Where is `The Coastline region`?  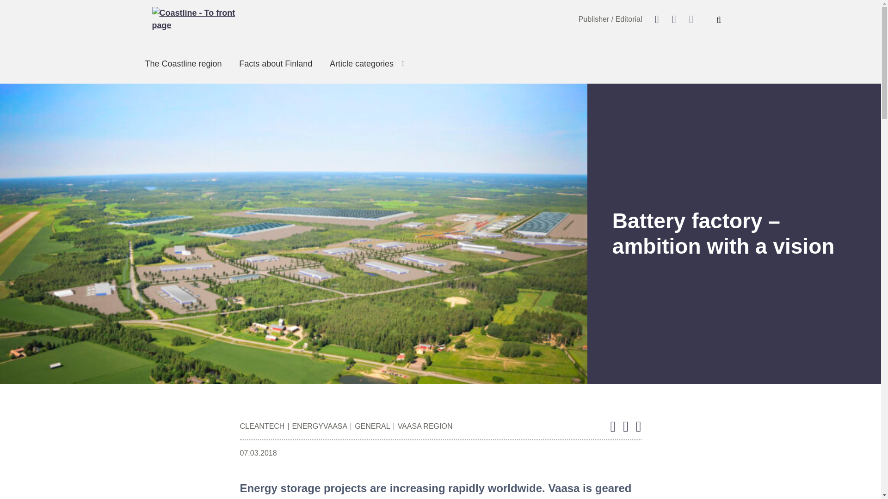 The Coastline region is located at coordinates (183, 64).